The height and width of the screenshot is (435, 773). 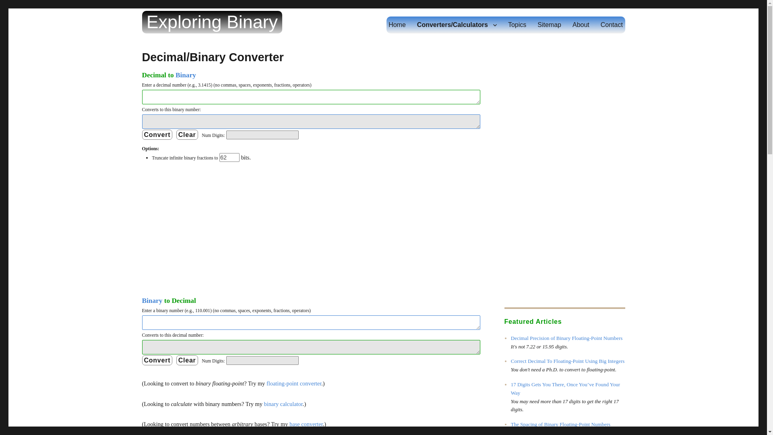 I want to click on The Spacing of Binary Floating-Point Numbers, so click(x=560, y=424).